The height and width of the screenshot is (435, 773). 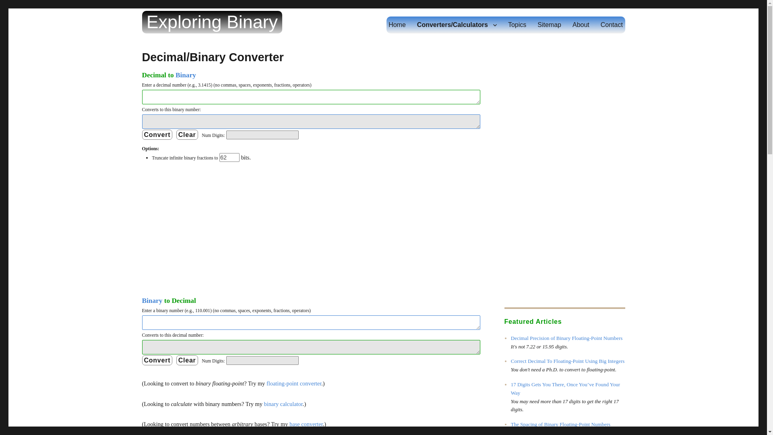 I want to click on The Spacing of Binary Floating-Point Numbers, so click(x=560, y=424).